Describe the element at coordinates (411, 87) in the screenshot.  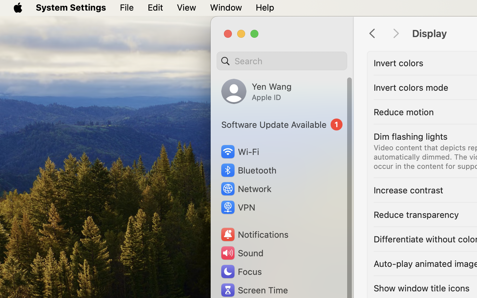
I see `Invert colors mode` at that location.